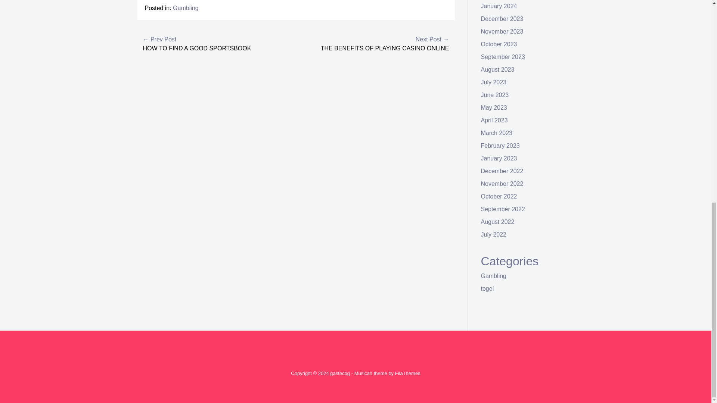 The height and width of the screenshot is (403, 717). I want to click on October 2023, so click(499, 44).